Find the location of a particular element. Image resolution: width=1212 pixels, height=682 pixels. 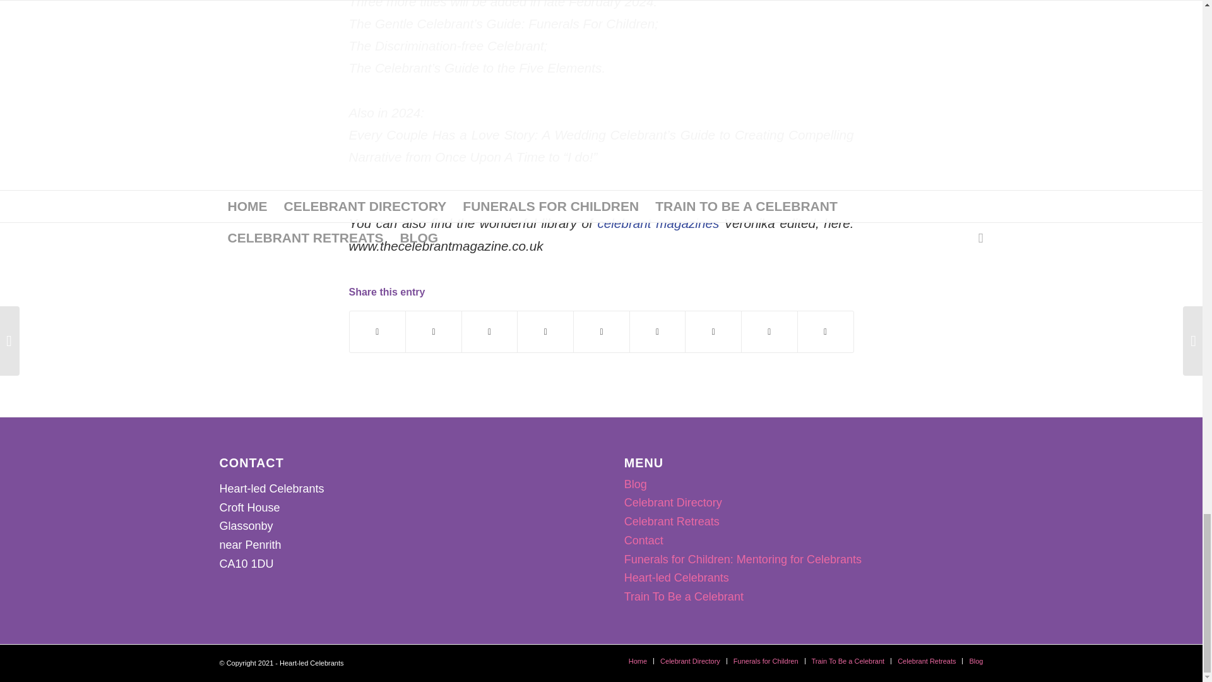

celebrant magazines is located at coordinates (658, 224).